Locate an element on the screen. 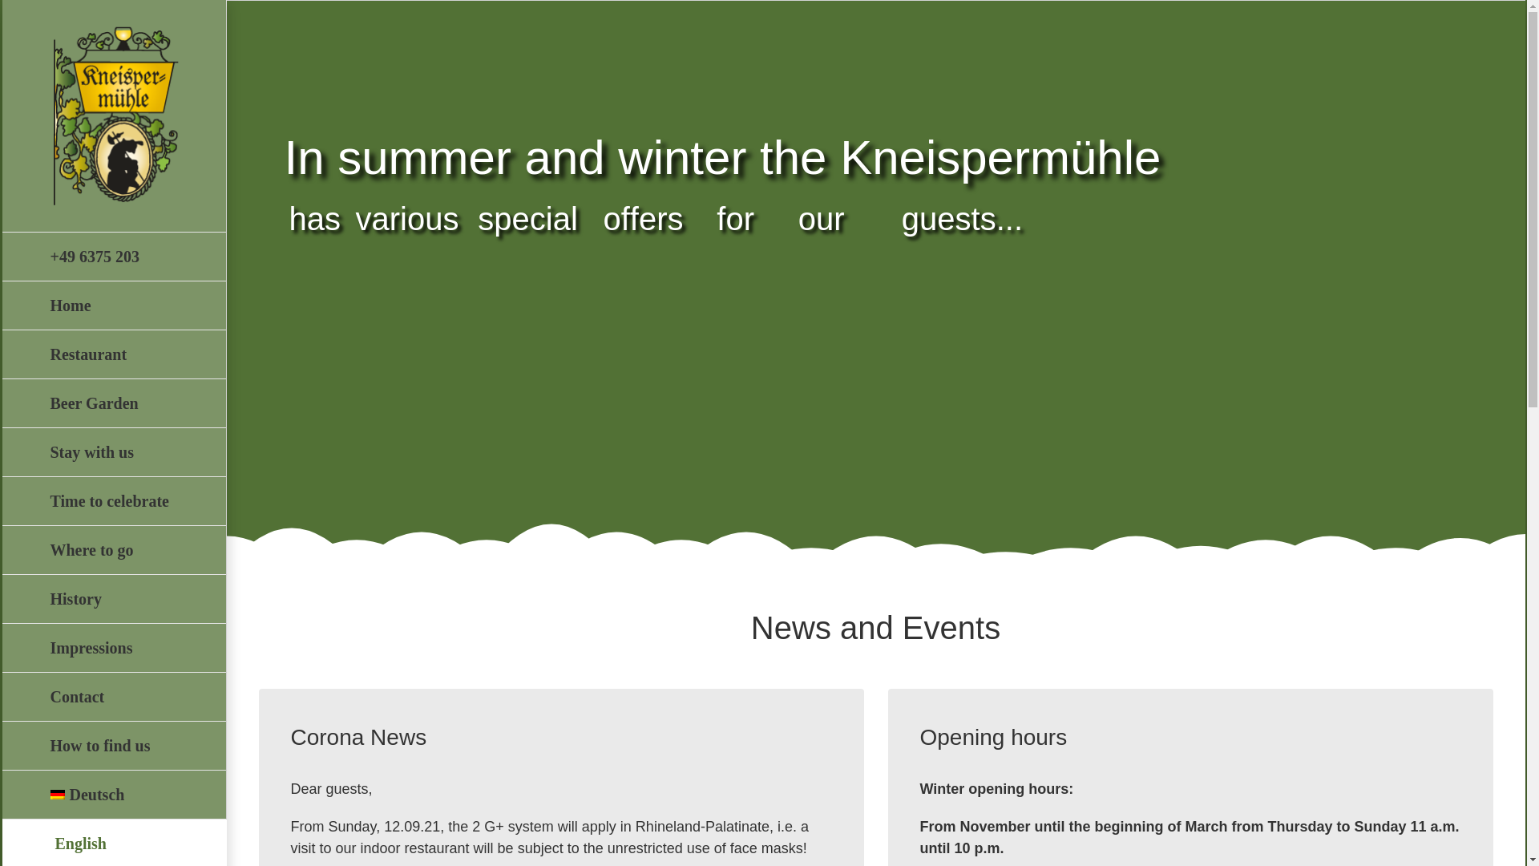  English is located at coordinates (112, 842).